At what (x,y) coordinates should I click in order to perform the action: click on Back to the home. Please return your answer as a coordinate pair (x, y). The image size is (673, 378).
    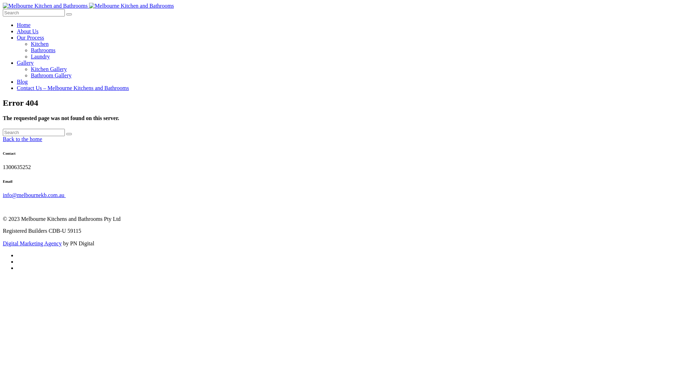
    Looking at the image, I should click on (22, 139).